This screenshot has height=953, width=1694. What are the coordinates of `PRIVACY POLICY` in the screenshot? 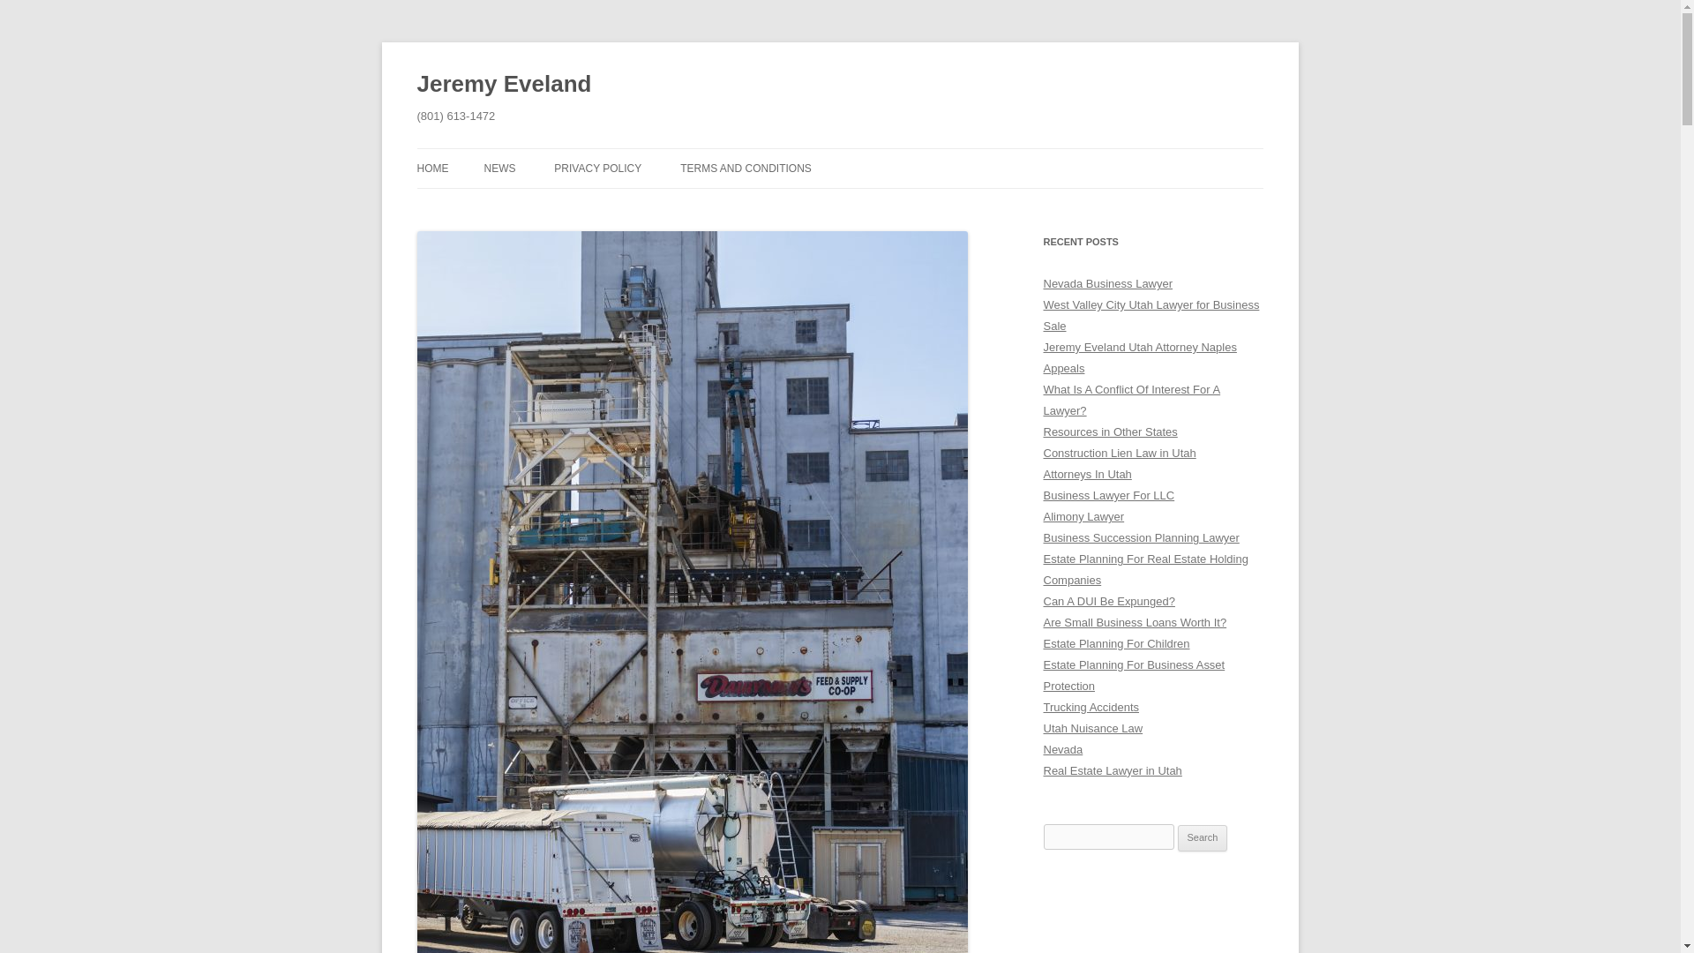 It's located at (597, 168).